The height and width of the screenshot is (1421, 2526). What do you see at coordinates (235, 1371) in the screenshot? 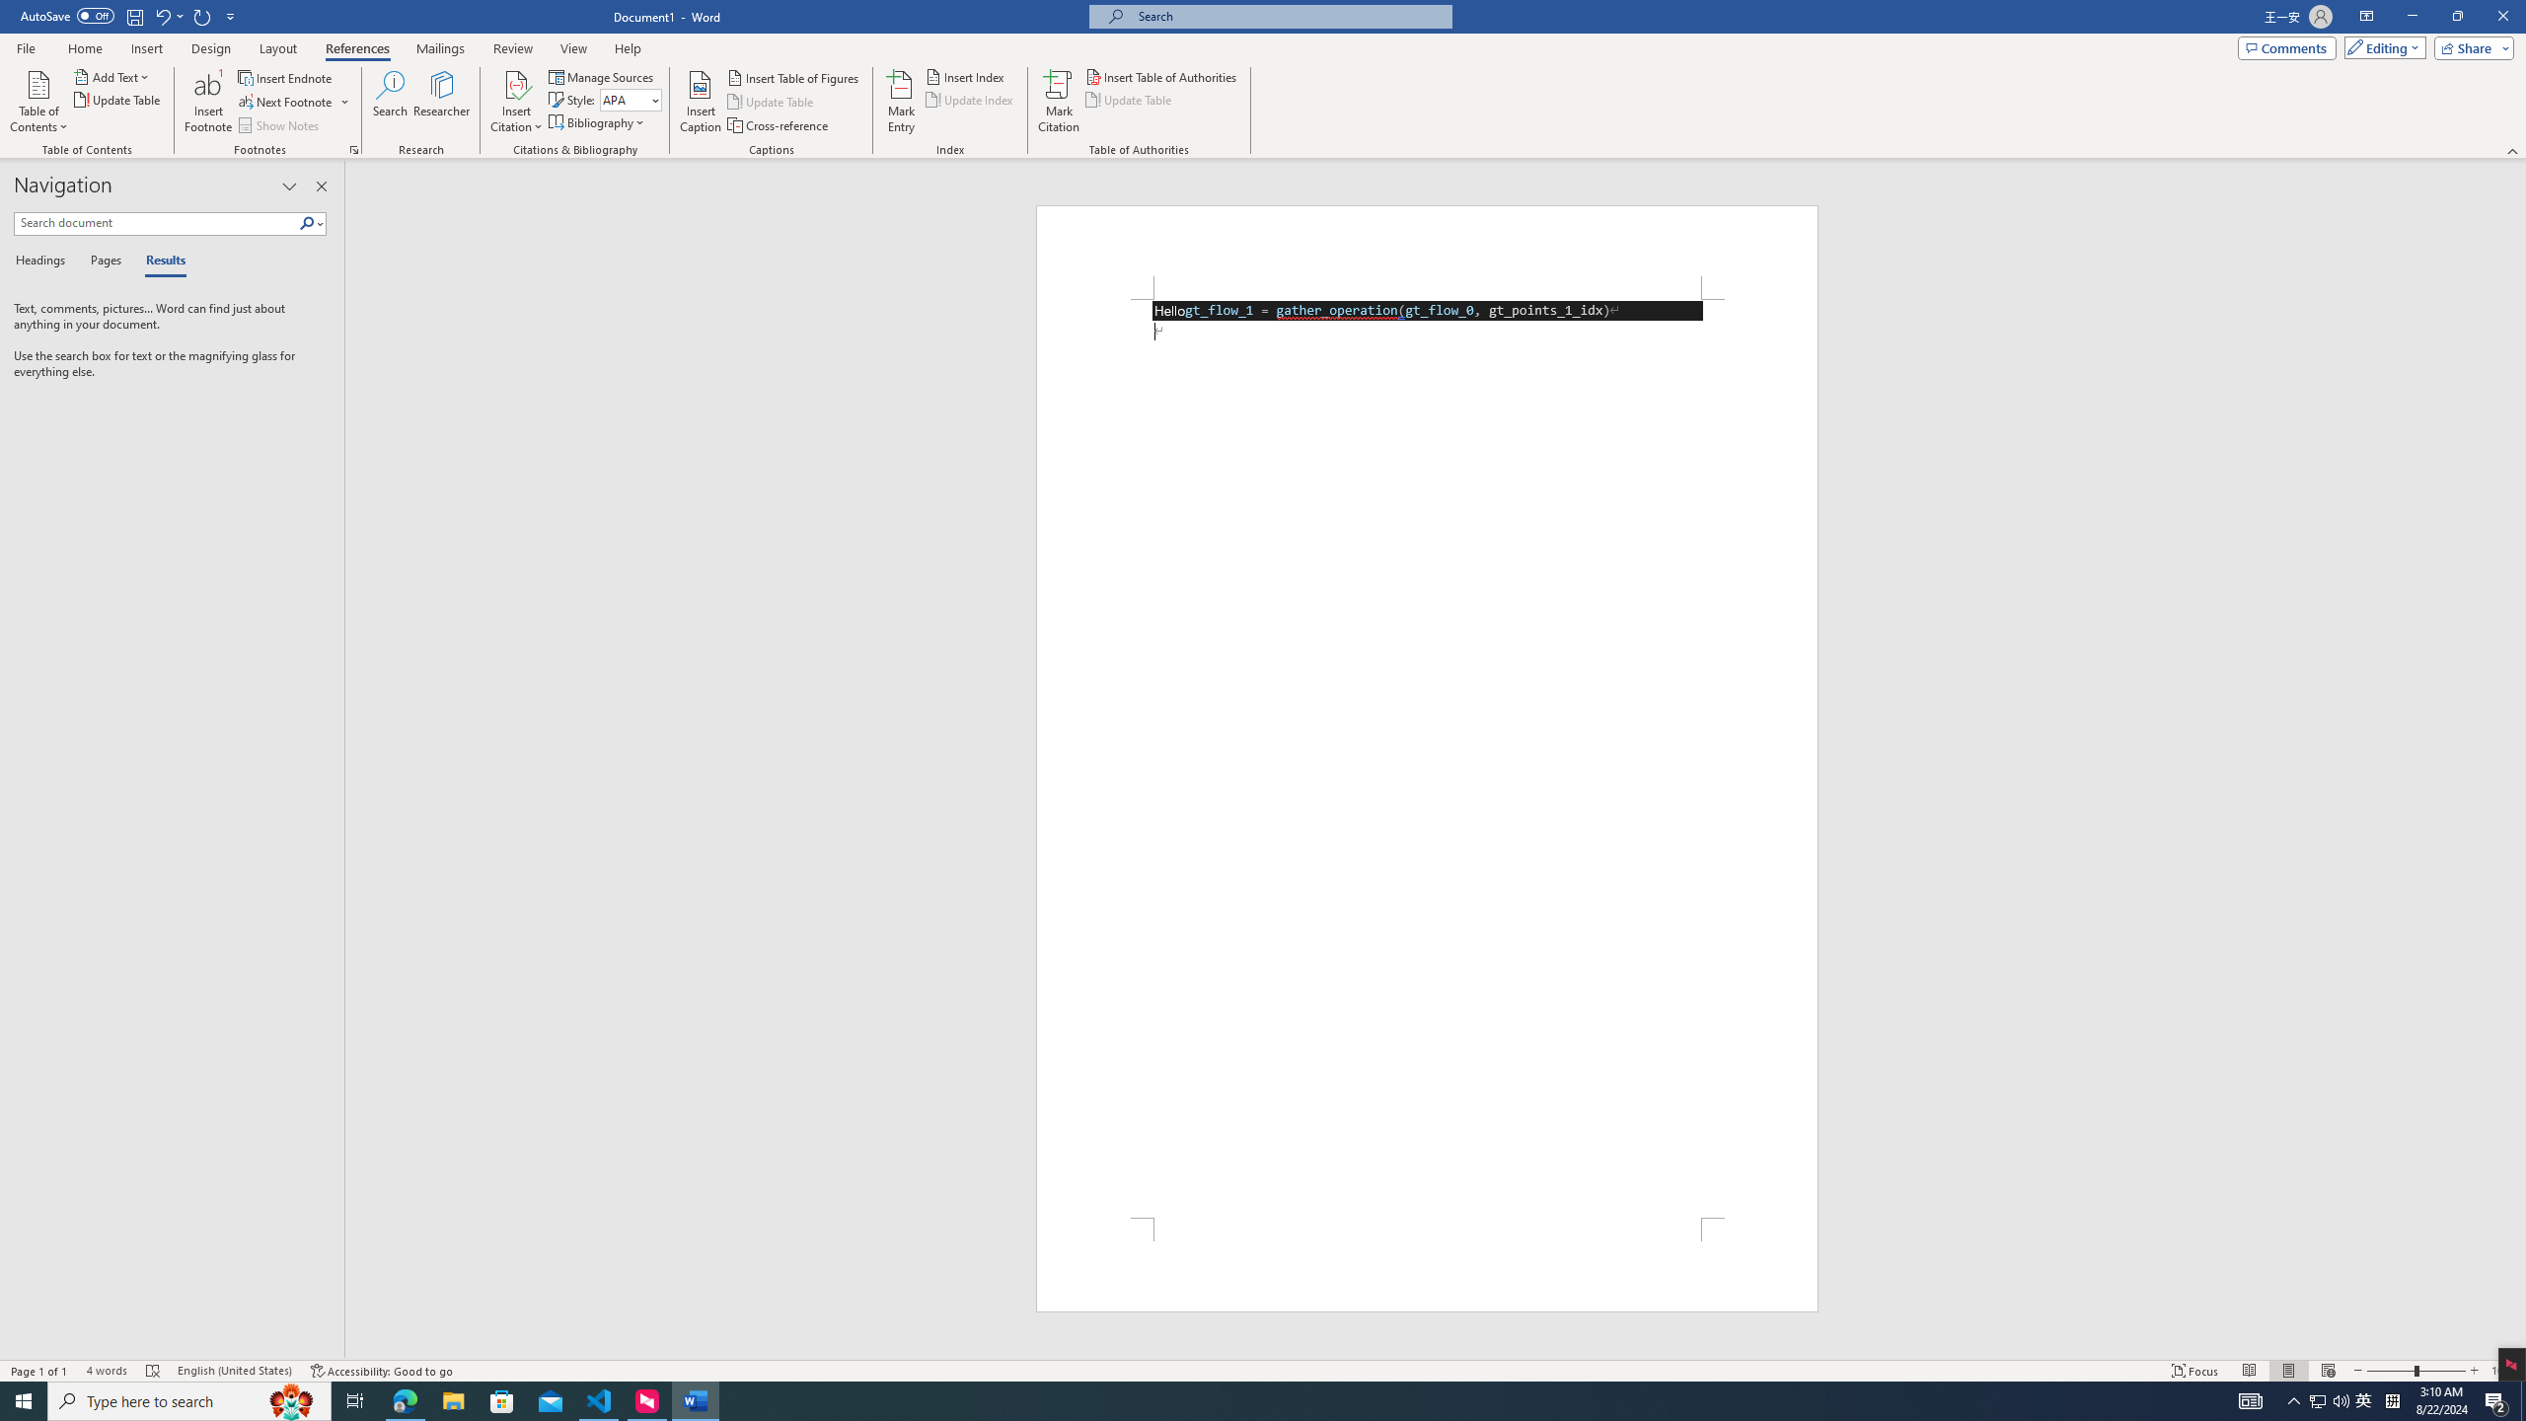
I see `Language English (United States)` at bounding box center [235, 1371].